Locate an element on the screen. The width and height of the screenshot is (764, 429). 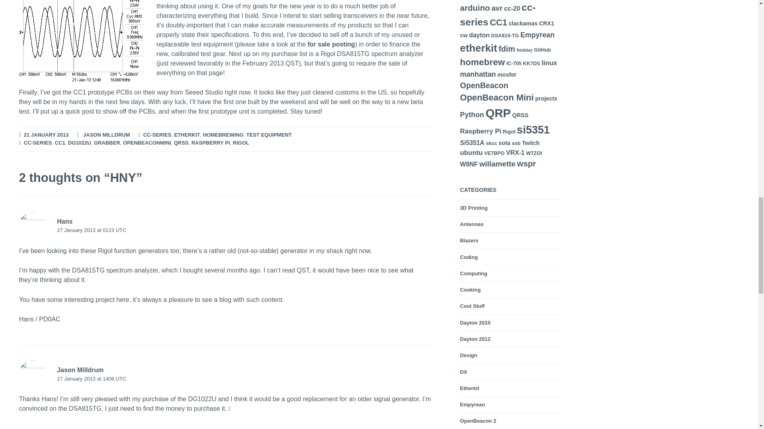
Hans is located at coordinates (64, 221).